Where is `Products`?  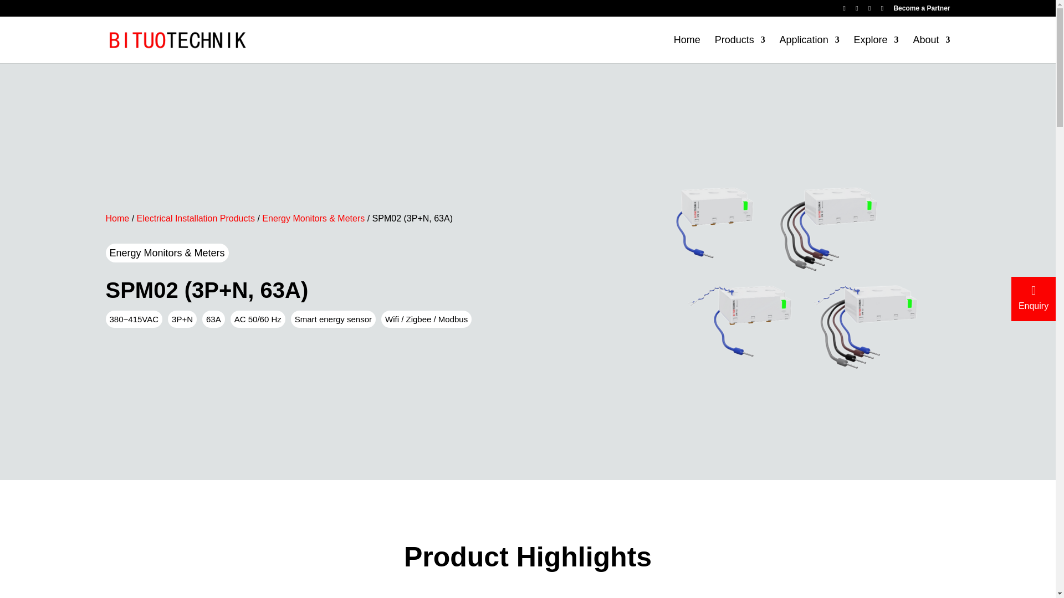 Products is located at coordinates (740, 49).